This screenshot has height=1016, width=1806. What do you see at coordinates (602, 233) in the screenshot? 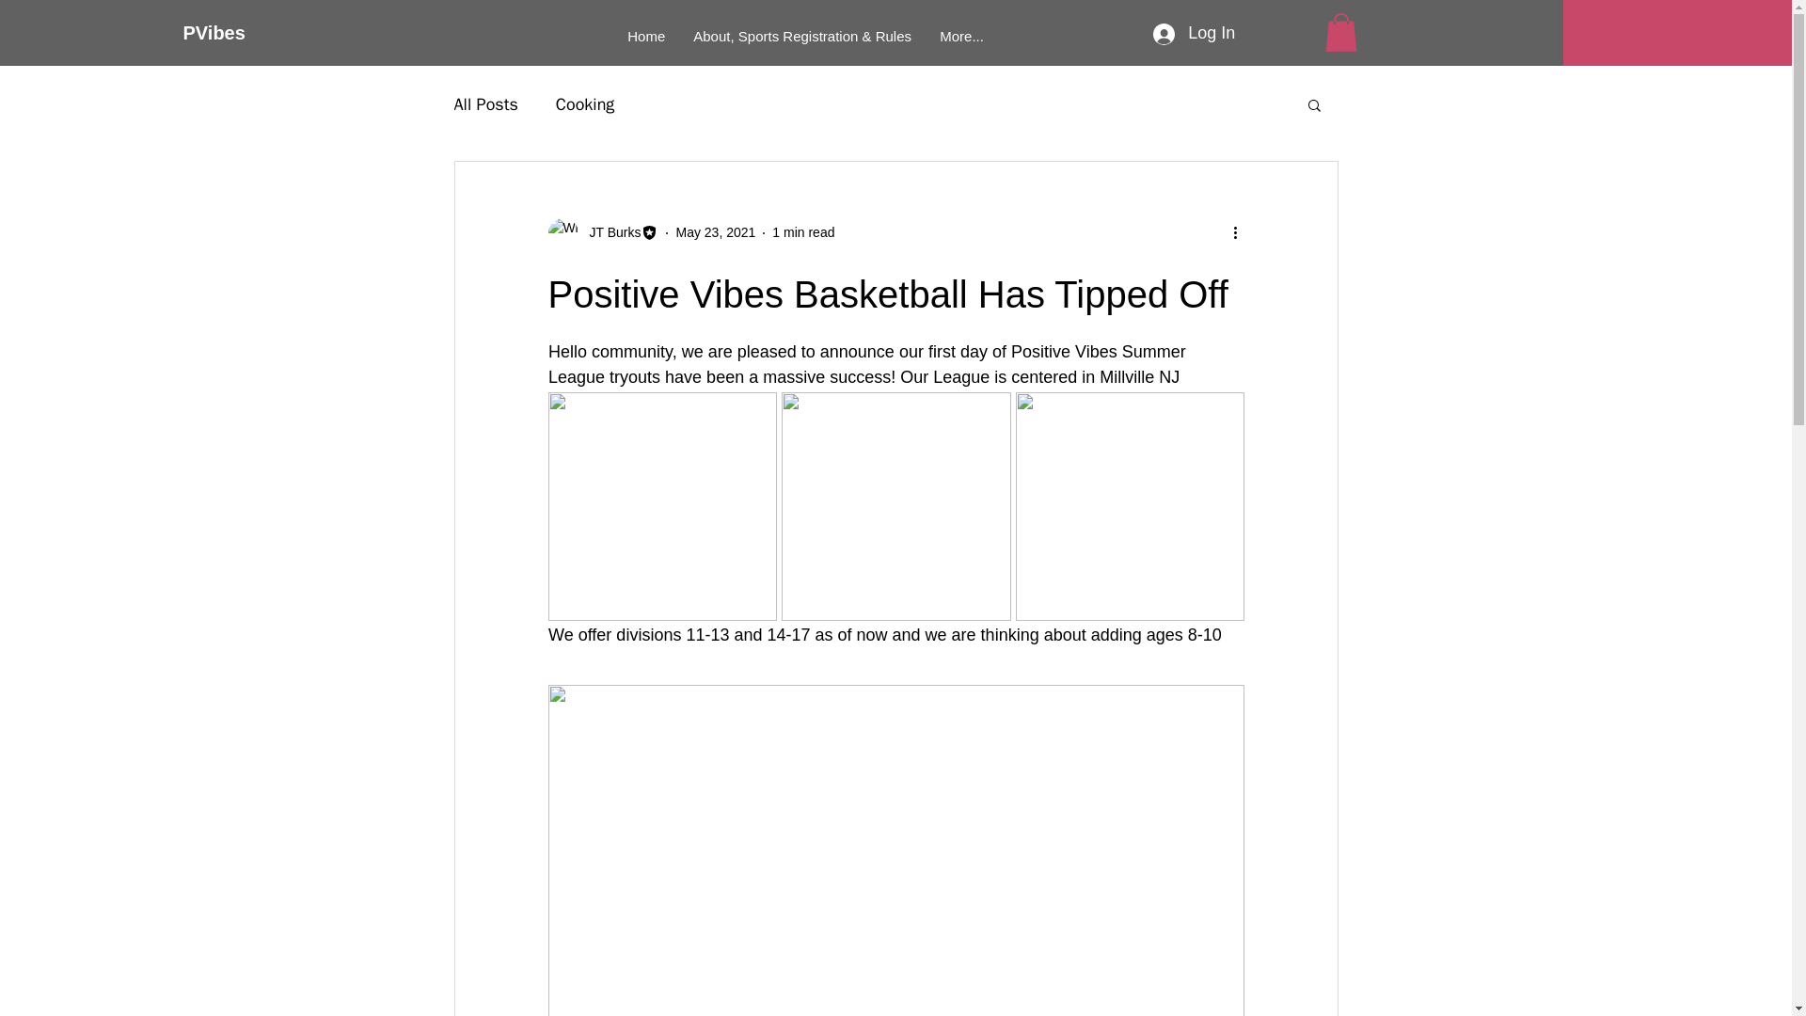
I see `JT Burks` at bounding box center [602, 233].